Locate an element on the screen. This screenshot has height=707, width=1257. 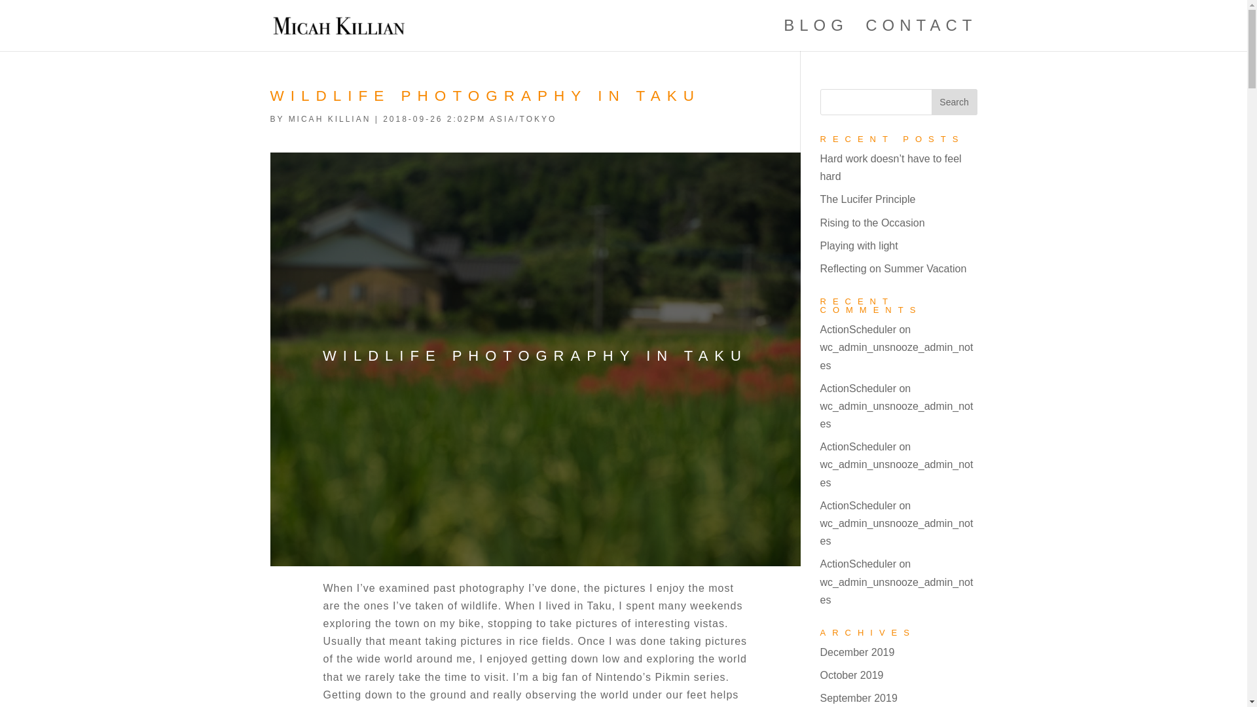
MICAH KILLIAN is located at coordinates (330, 119).